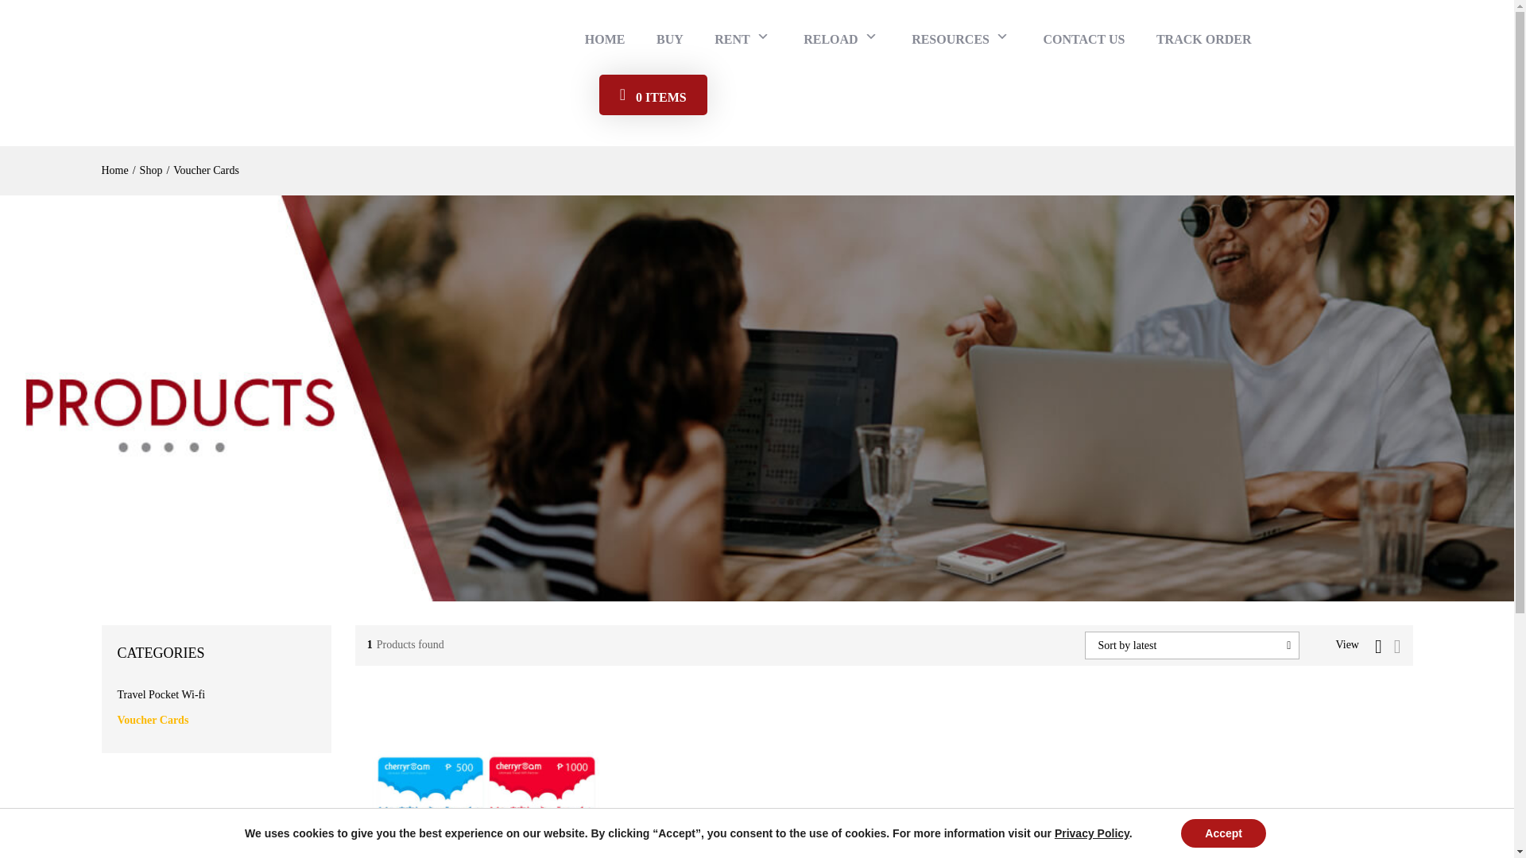 The width and height of the screenshot is (1526, 858). Describe the element at coordinates (1232, 731) in the screenshot. I see `Sort by popularity` at that location.